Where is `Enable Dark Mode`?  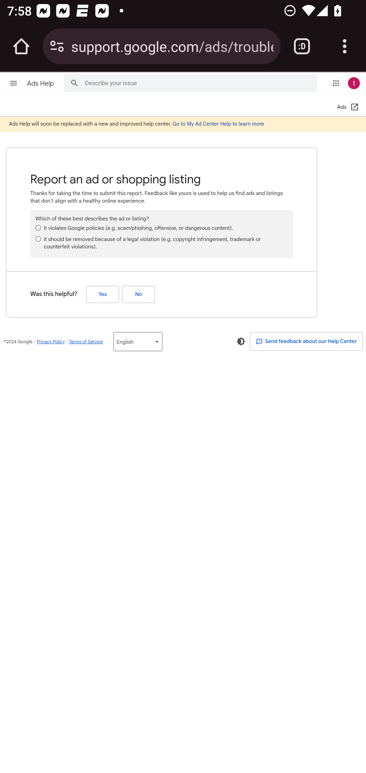 Enable Dark Mode is located at coordinates (241, 342).